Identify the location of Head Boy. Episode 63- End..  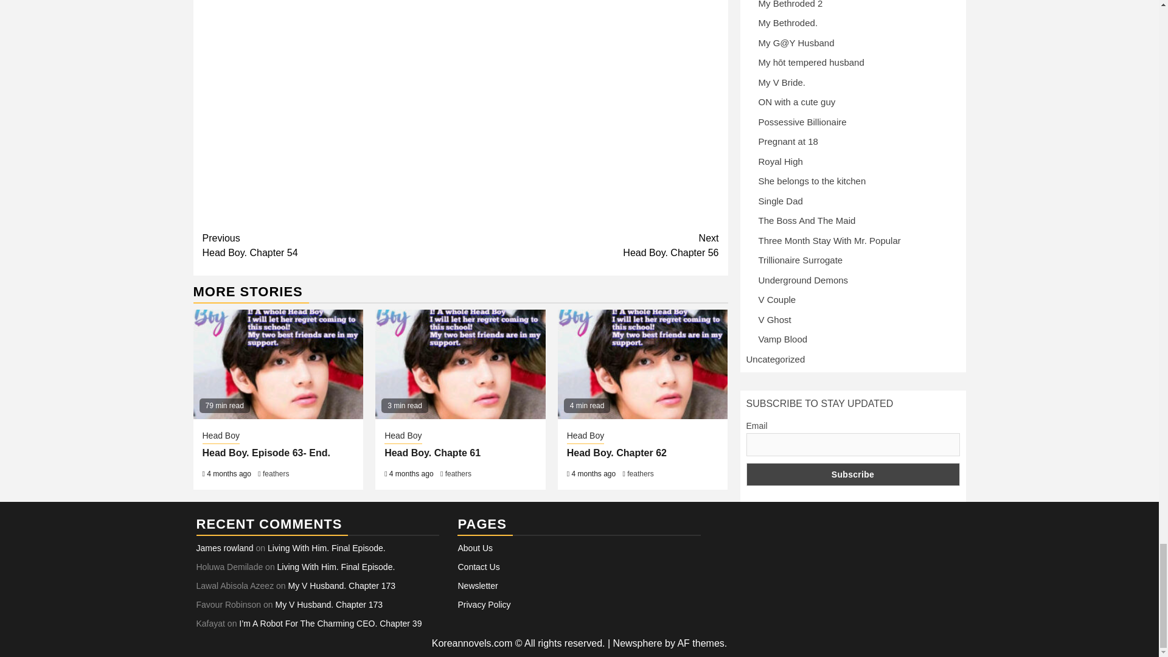
(458, 474).